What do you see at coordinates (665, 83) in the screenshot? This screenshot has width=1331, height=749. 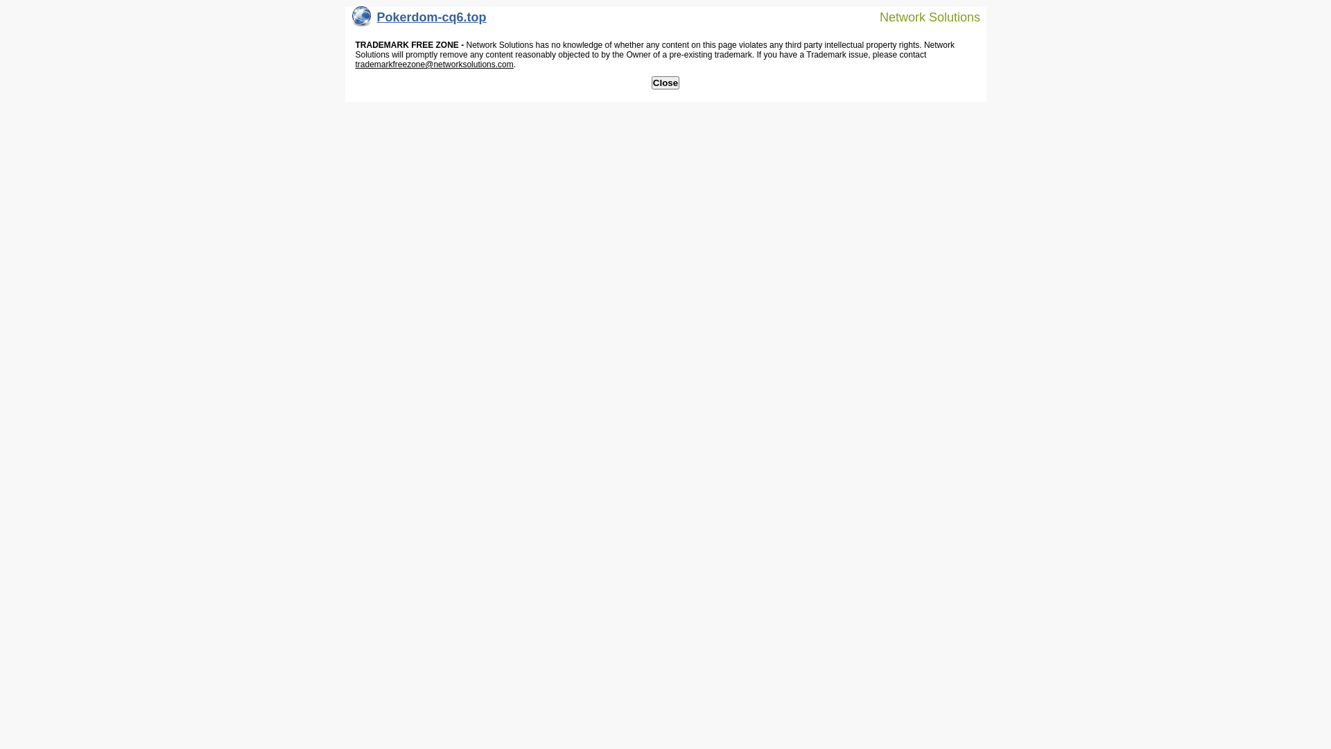 I see `Close` at bounding box center [665, 83].